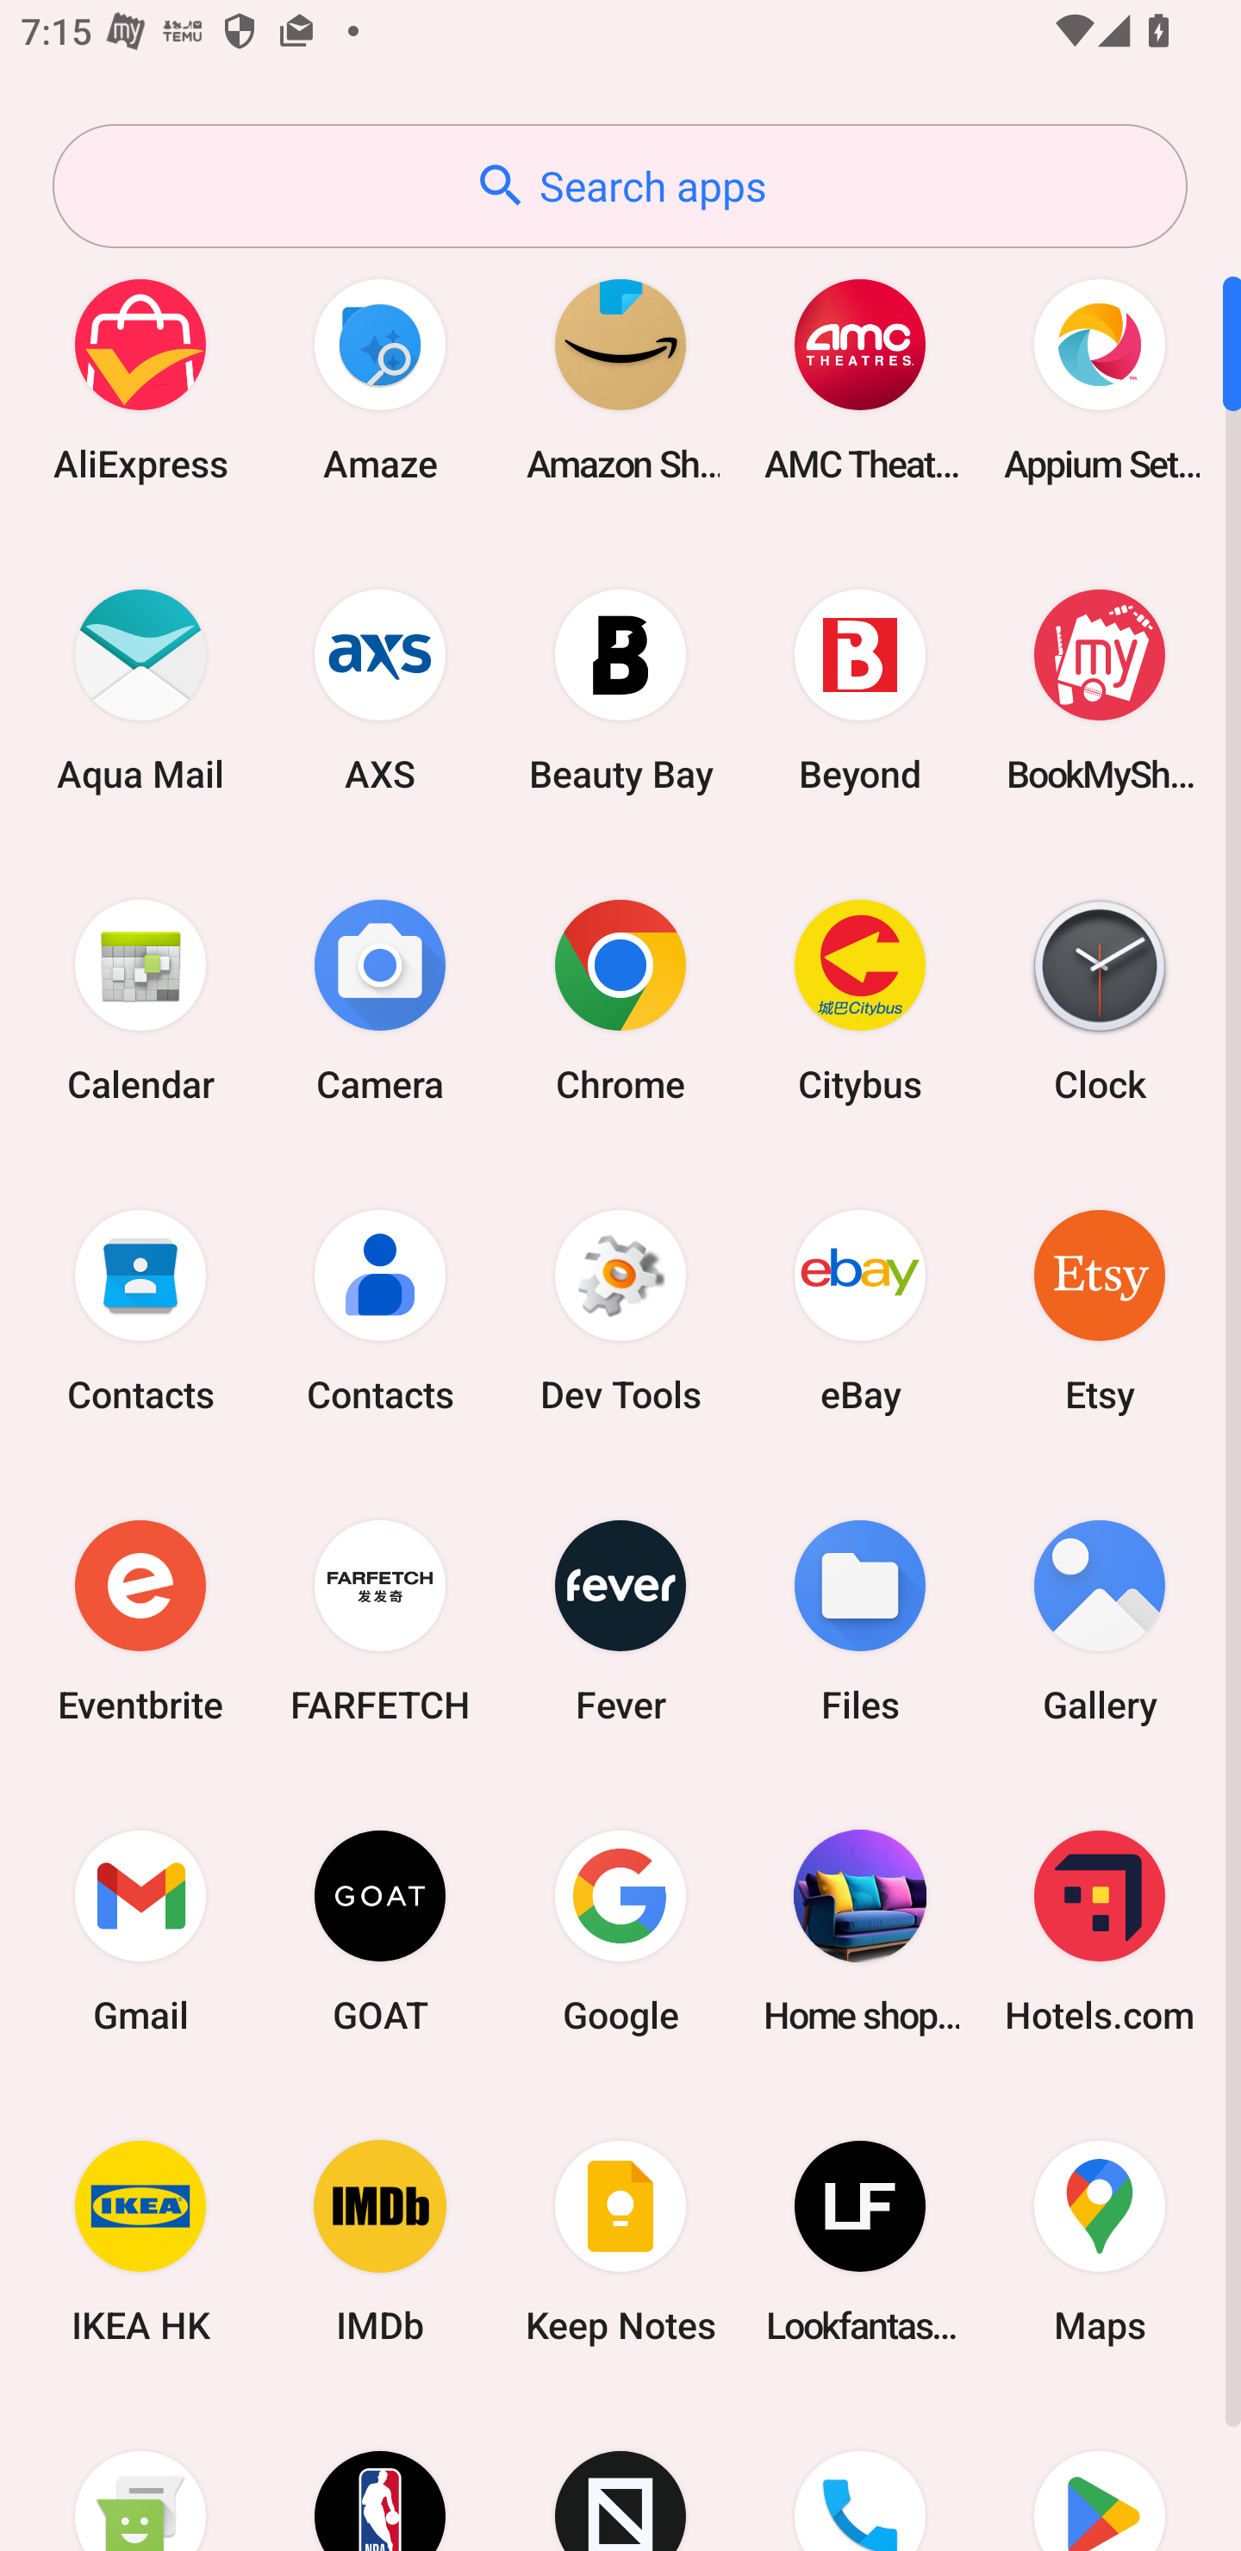 This screenshot has width=1241, height=2551. Describe the element at coordinates (860, 2242) in the screenshot. I see `Lookfantastic` at that location.